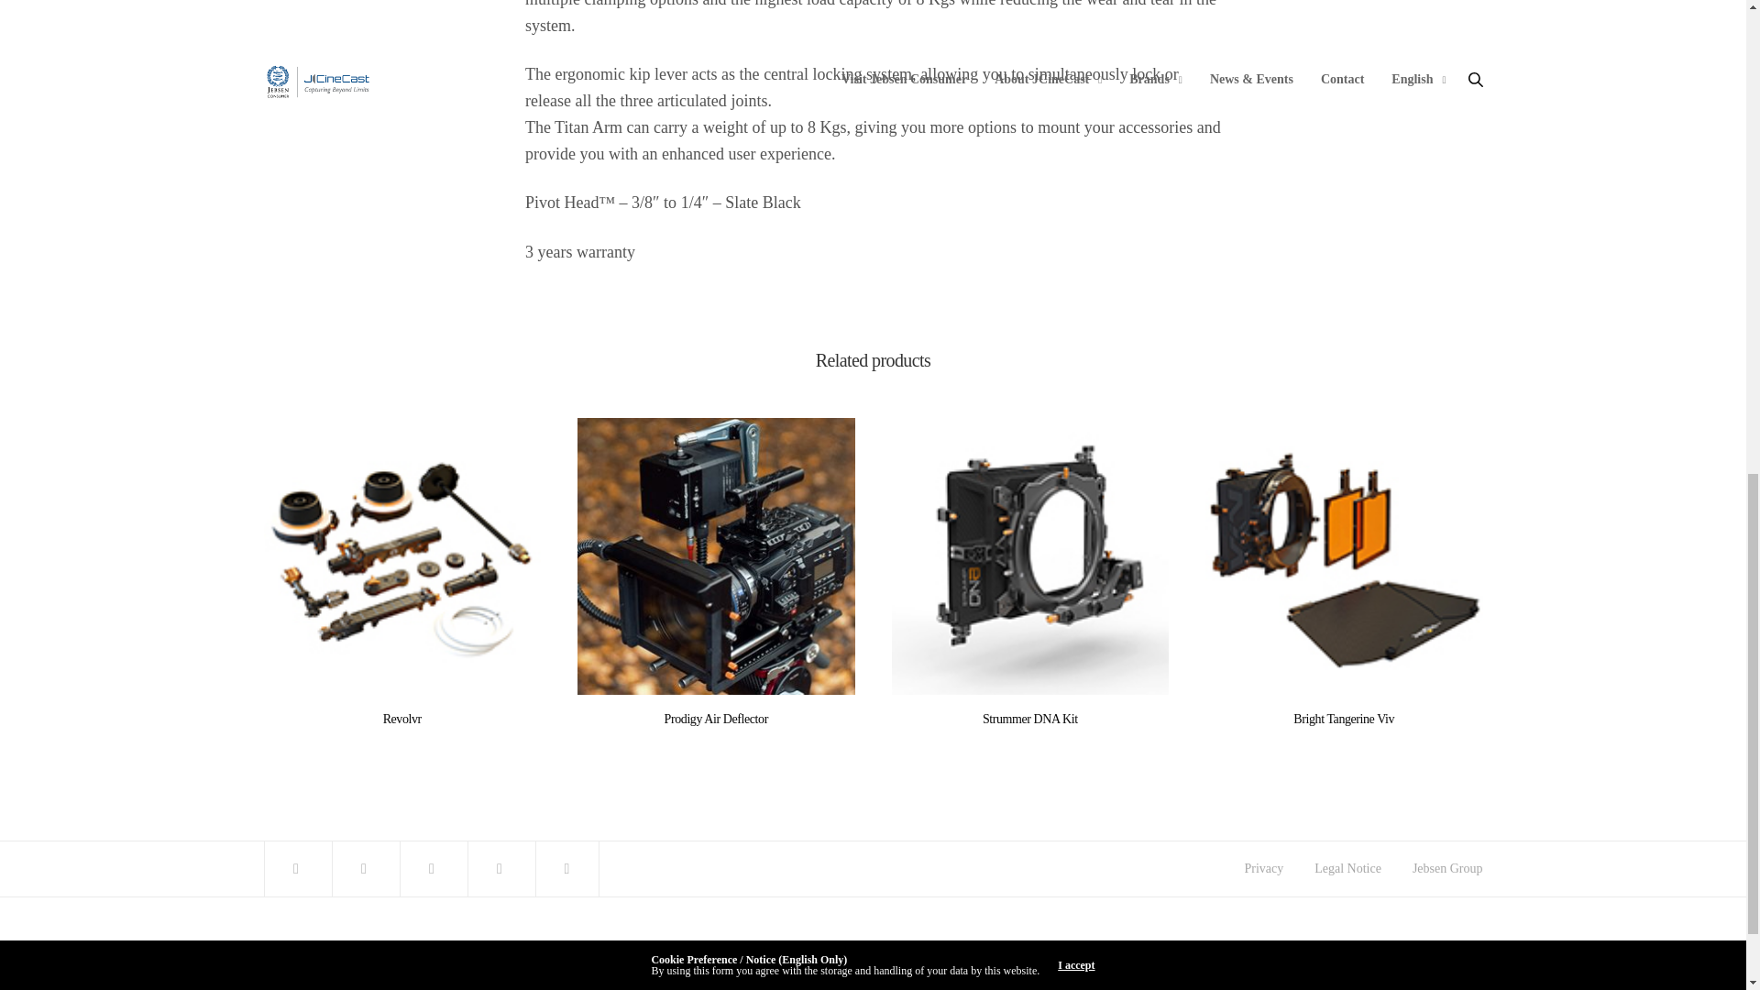 This screenshot has width=1760, height=990. Describe the element at coordinates (716, 556) in the screenshot. I see `Prodigy Air Deflector` at that location.